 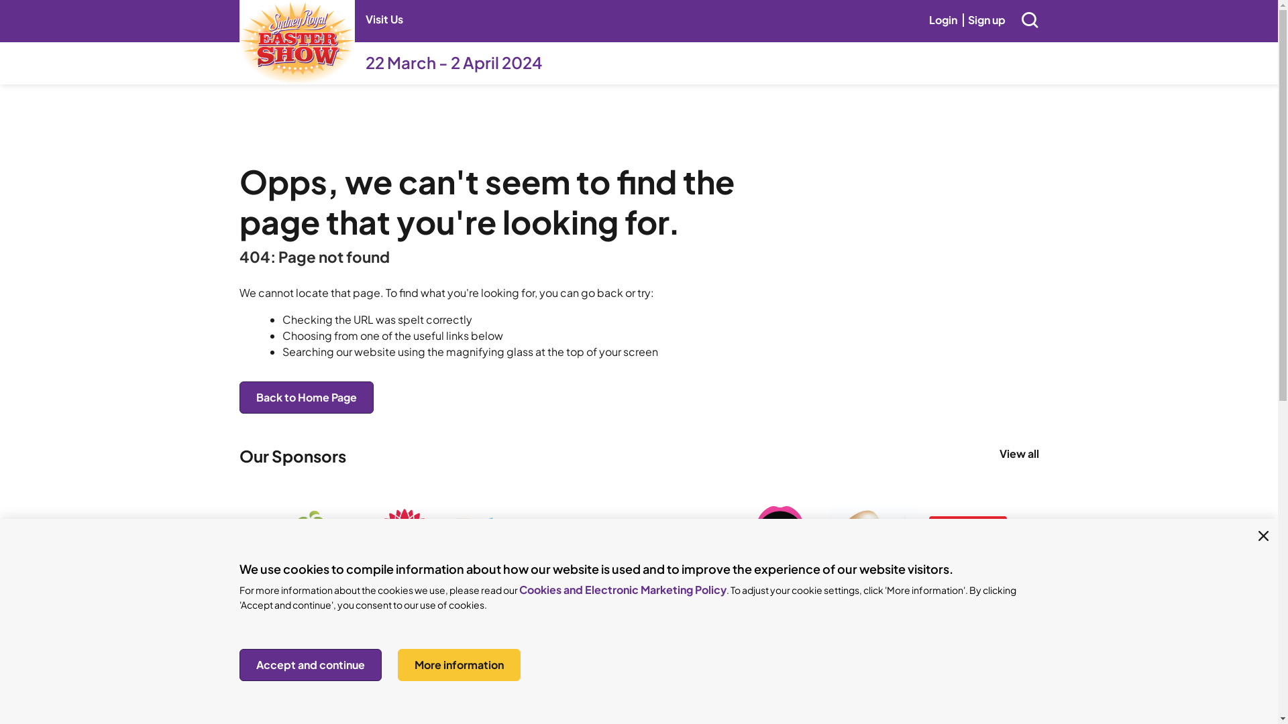 What do you see at coordinates (306, 398) in the screenshot?
I see `Back to Home Page` at bounding box center [306, 398].